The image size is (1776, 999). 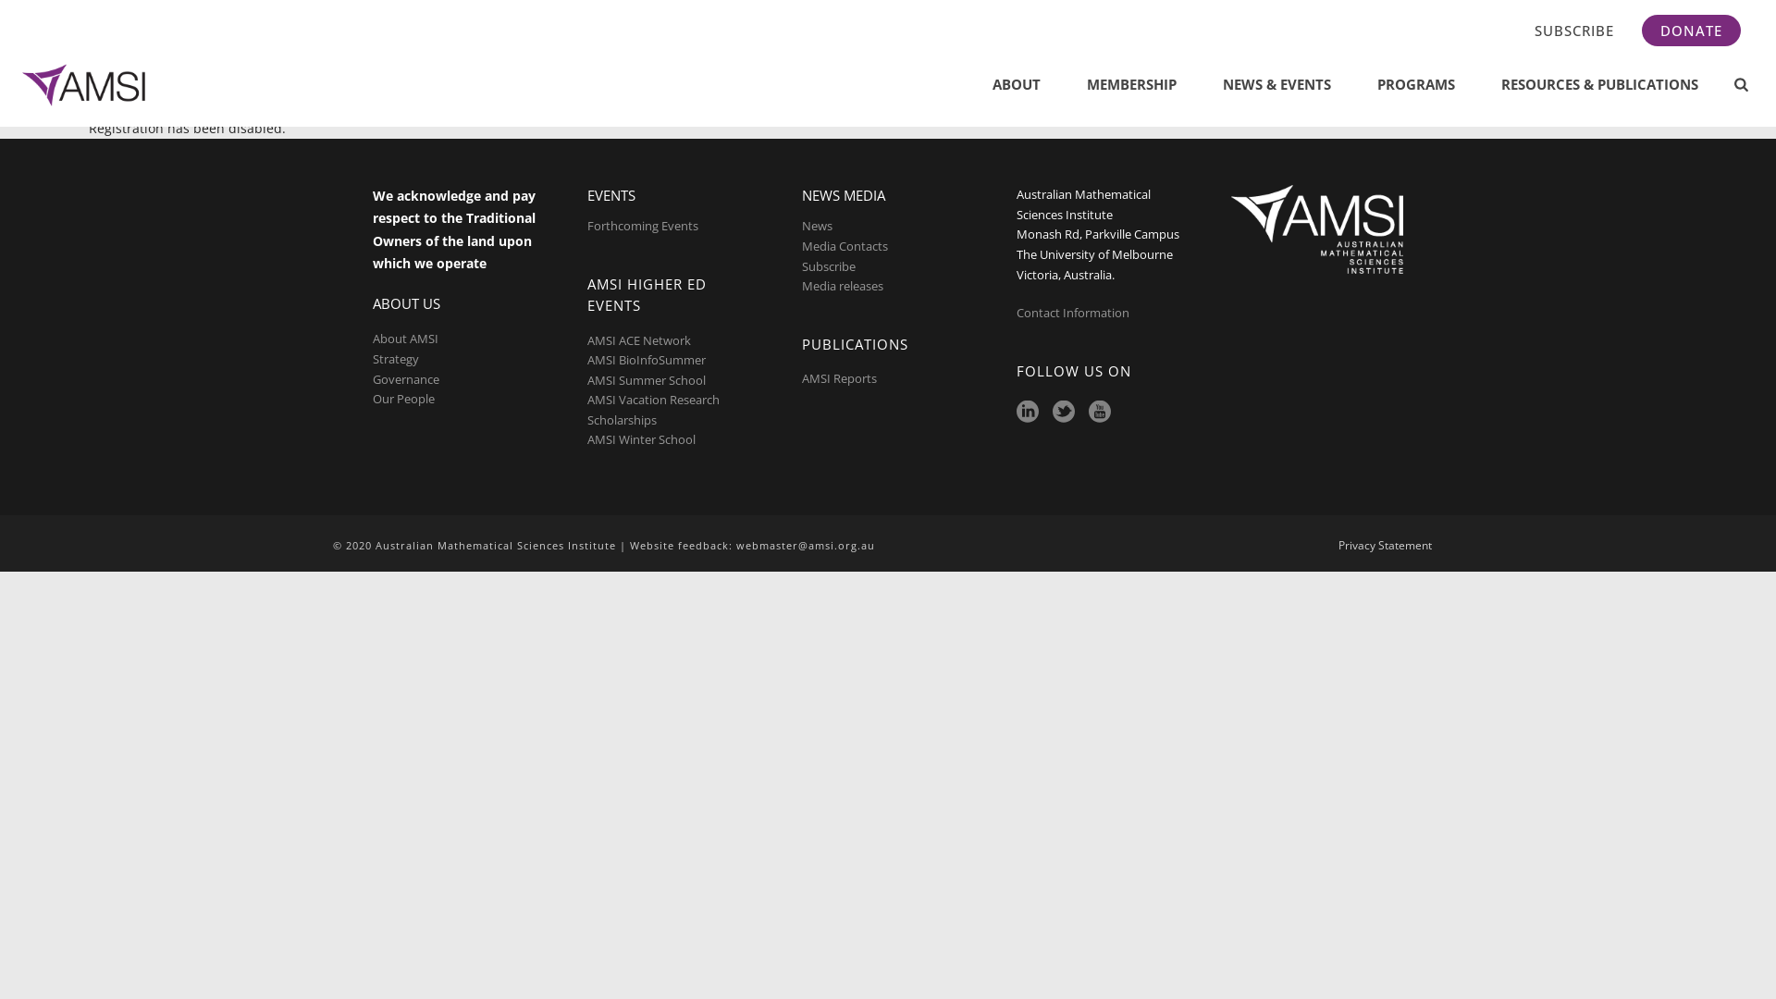 I want to click on Follow Us on linkedin, so click(x=1028, y=413).